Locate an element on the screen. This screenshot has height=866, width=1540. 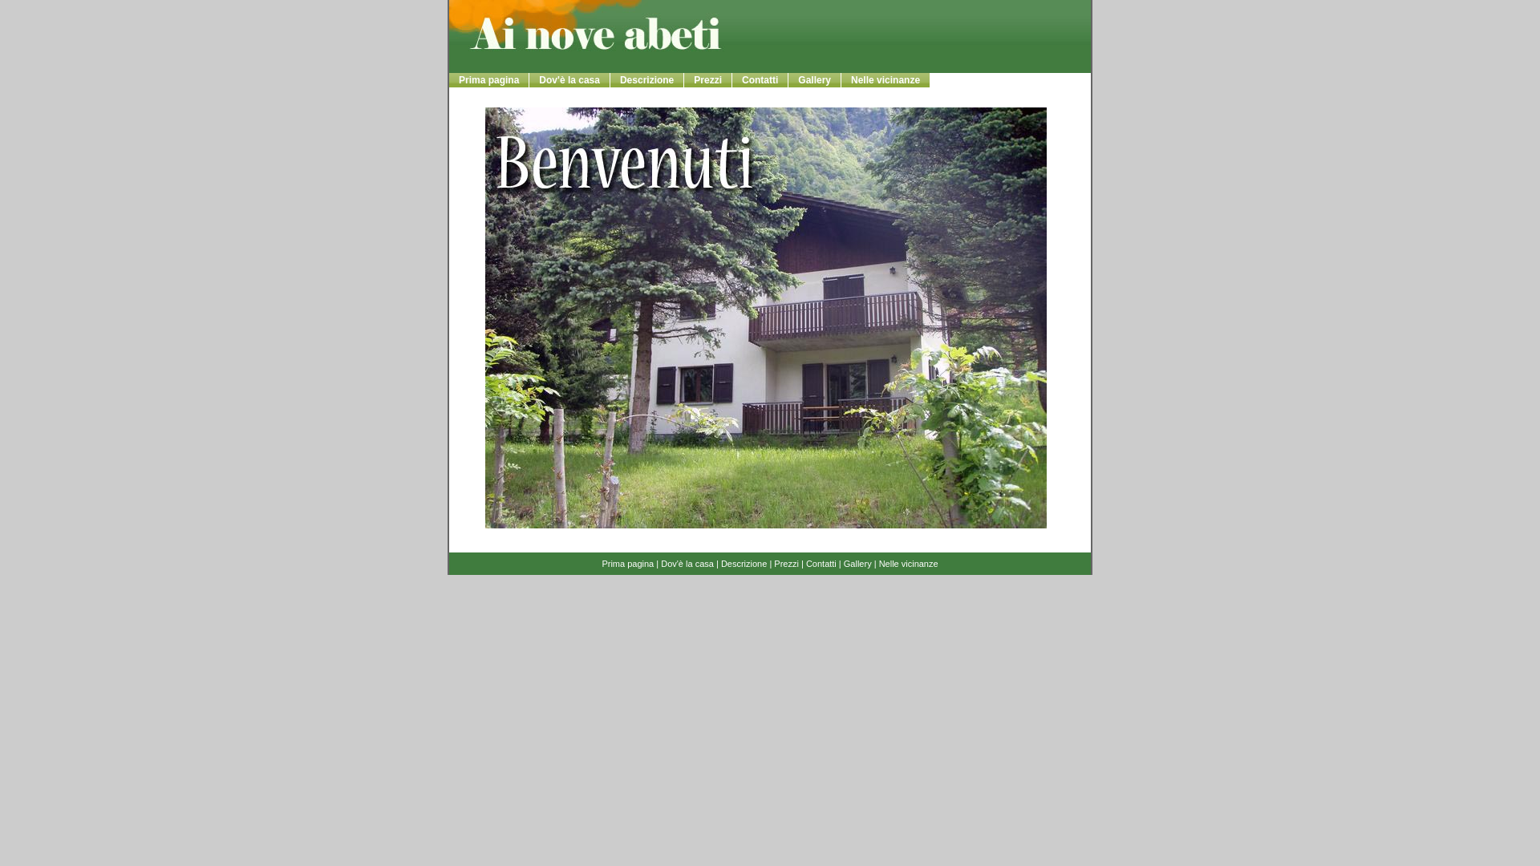
Contatti is located at coordinates (760, 80).